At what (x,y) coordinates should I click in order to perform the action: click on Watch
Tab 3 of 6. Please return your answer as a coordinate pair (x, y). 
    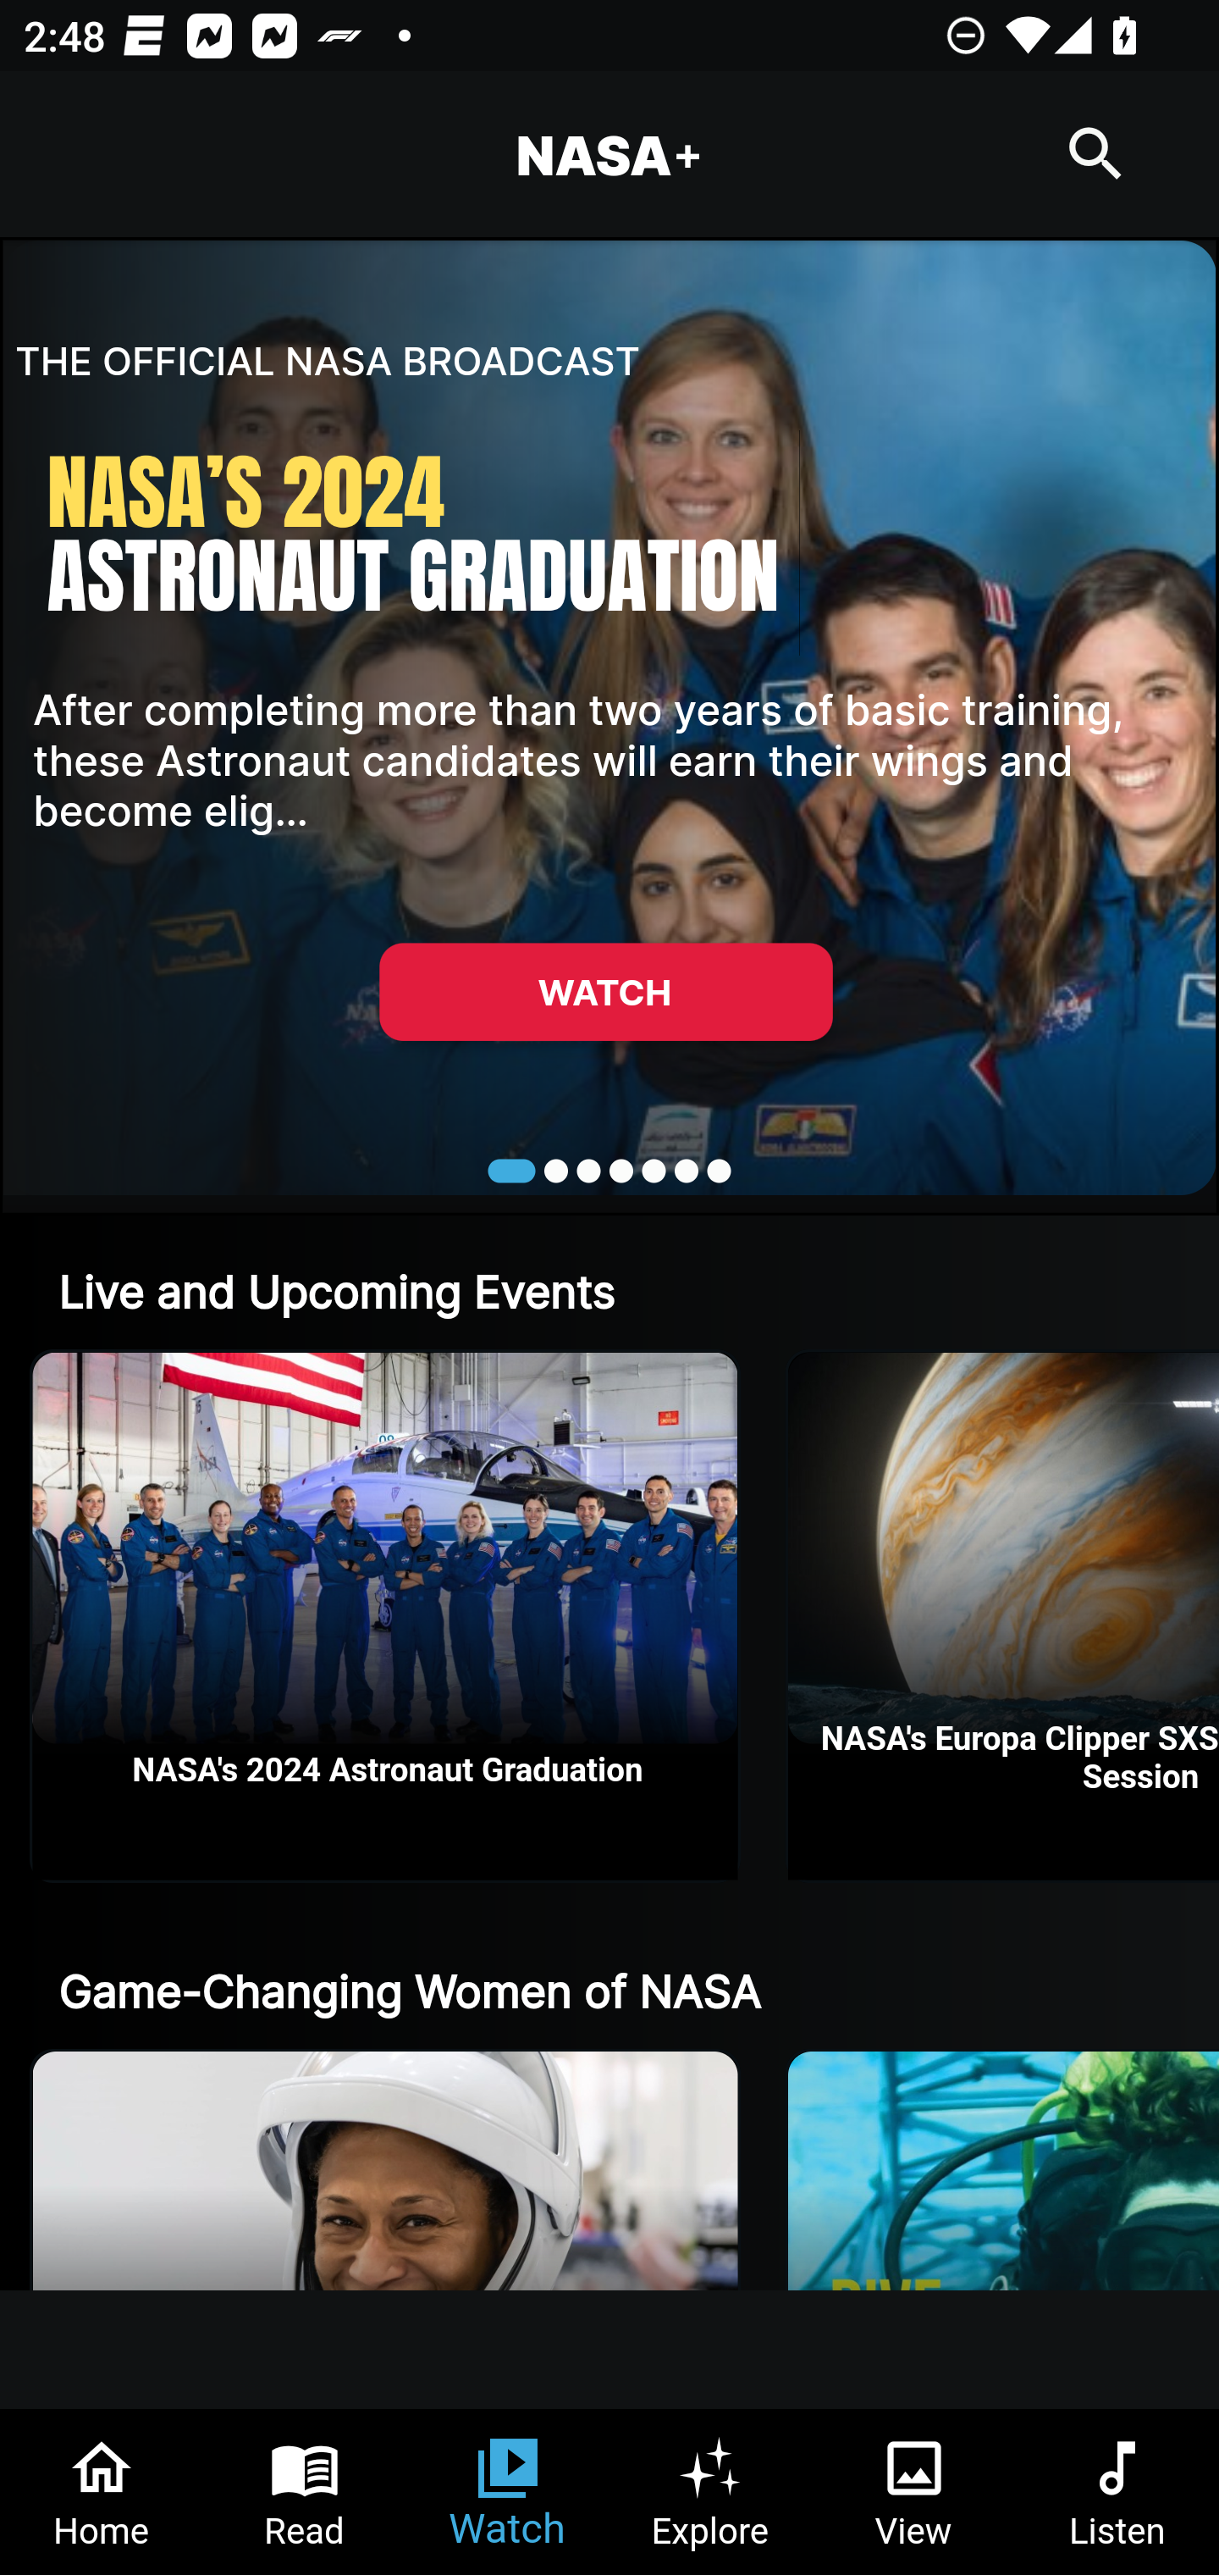
    Looking at the image, I should click on (508, 2492).